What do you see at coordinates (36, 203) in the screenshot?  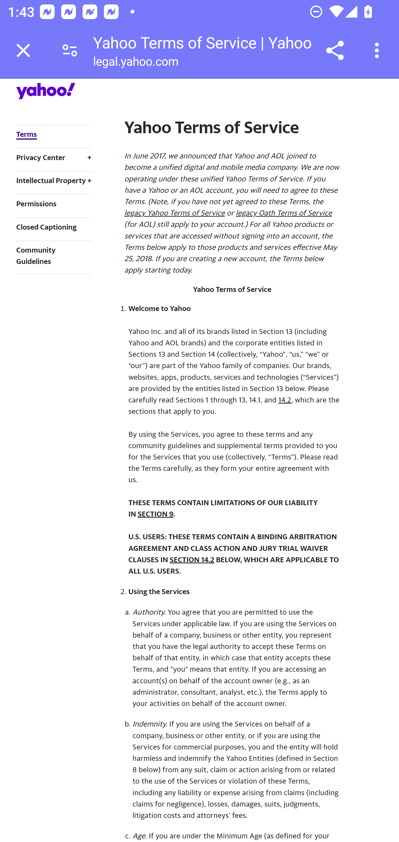 I see `Permissions` at bounding box center [36, 203].